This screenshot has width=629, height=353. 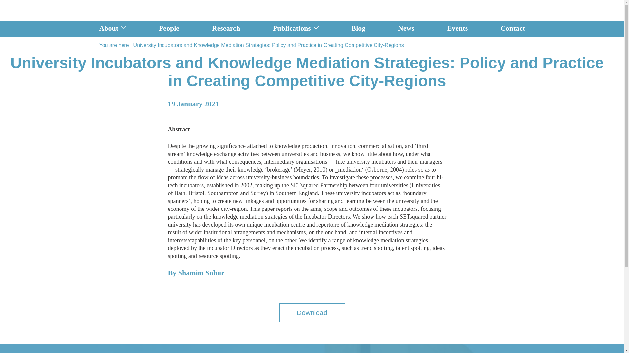 I want to click on By Shamim Sobur, so click(x=196, y=276).